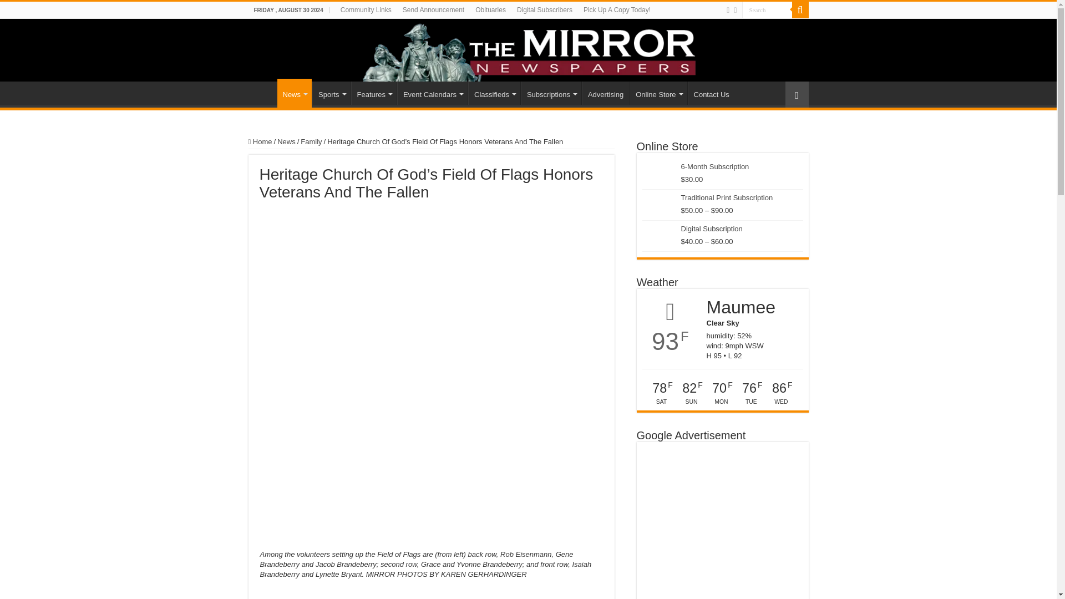  I want to click on Obituaries, so click(490, 10).